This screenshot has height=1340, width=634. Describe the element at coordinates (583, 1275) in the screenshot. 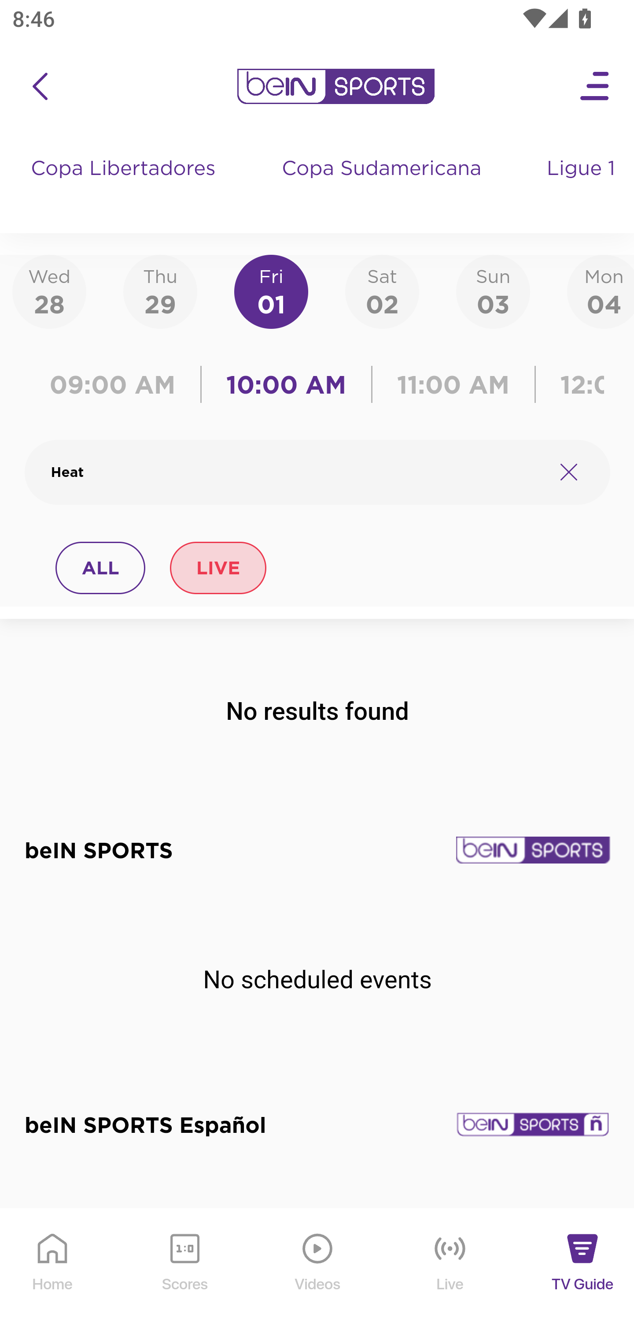

I see `TV Guide TV Guide Icon TV Guide` at that location.